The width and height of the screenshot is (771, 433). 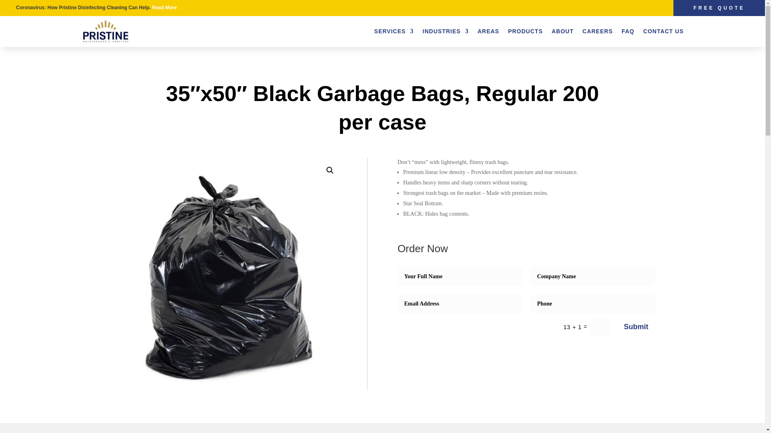 What do you see at coordinates (598, 31) in the screenshot?
I see `CAREERS` at bounding box center [598, 31].